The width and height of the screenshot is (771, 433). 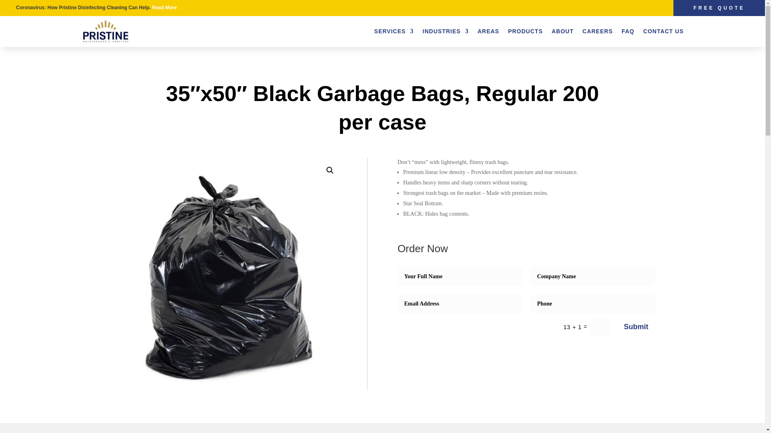 What do you see at coordinates (598, 31) in the screenshot?
I see `CAREERS` at bounding box center [598, 31].